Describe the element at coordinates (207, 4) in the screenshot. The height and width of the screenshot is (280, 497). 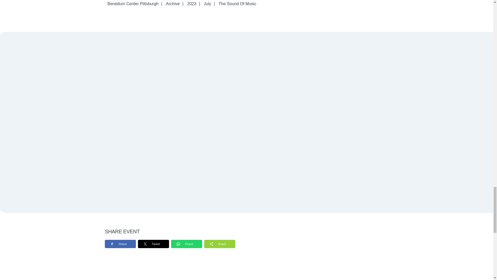
I see `July` at that location.